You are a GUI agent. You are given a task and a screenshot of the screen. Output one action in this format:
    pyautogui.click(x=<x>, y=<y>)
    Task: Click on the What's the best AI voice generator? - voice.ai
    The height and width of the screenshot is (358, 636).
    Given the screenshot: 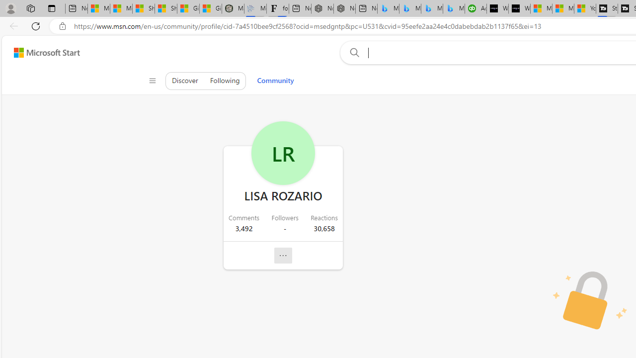 What is the action you would take?
    pyautogui.click(x=520, y=9)
    